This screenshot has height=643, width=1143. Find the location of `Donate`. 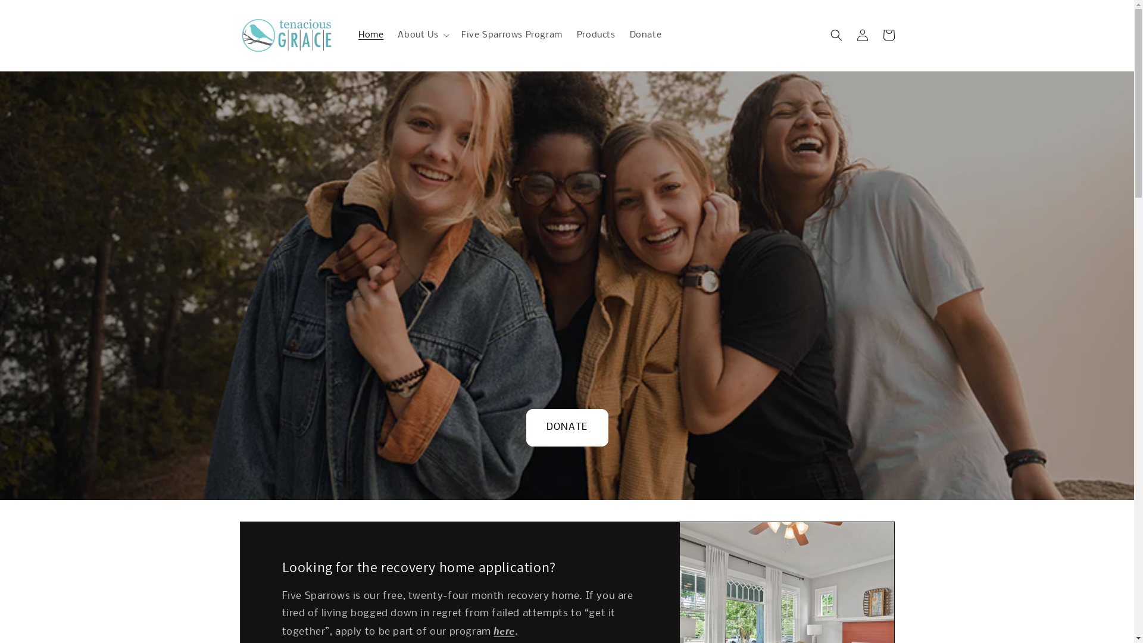

Donate is located at coordinates (646, 35).